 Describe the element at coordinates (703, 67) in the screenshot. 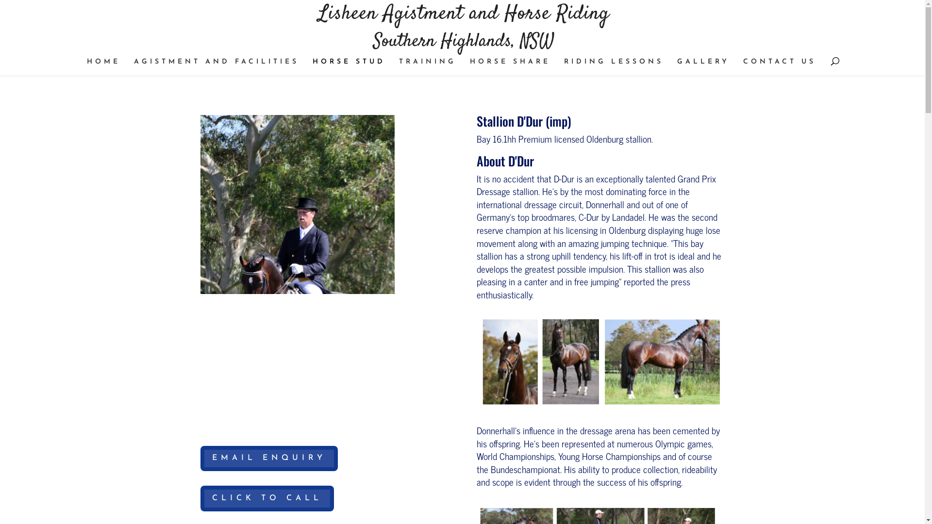

I see `GALLERY` at that location.